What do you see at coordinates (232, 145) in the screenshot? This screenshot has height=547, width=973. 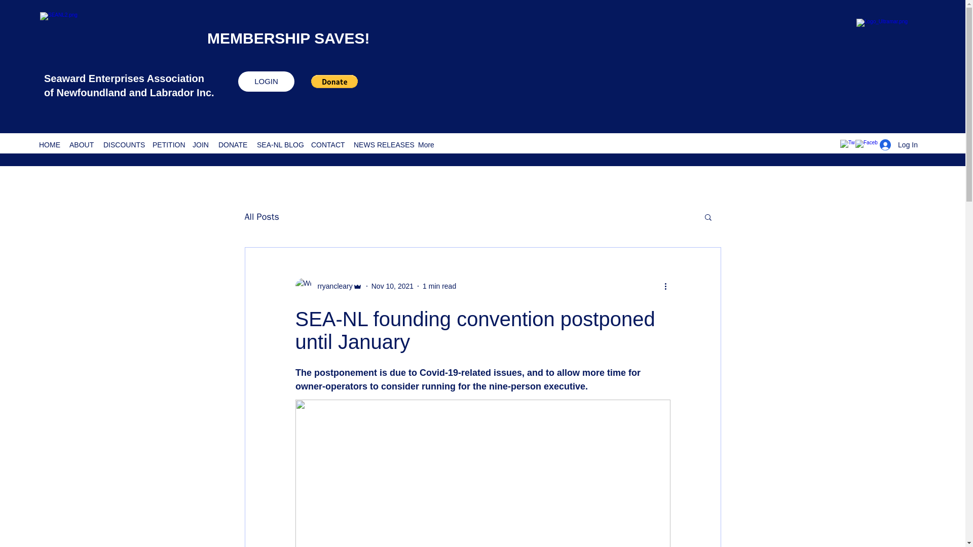 I see `DONATE` at bounding box center [232, 145].